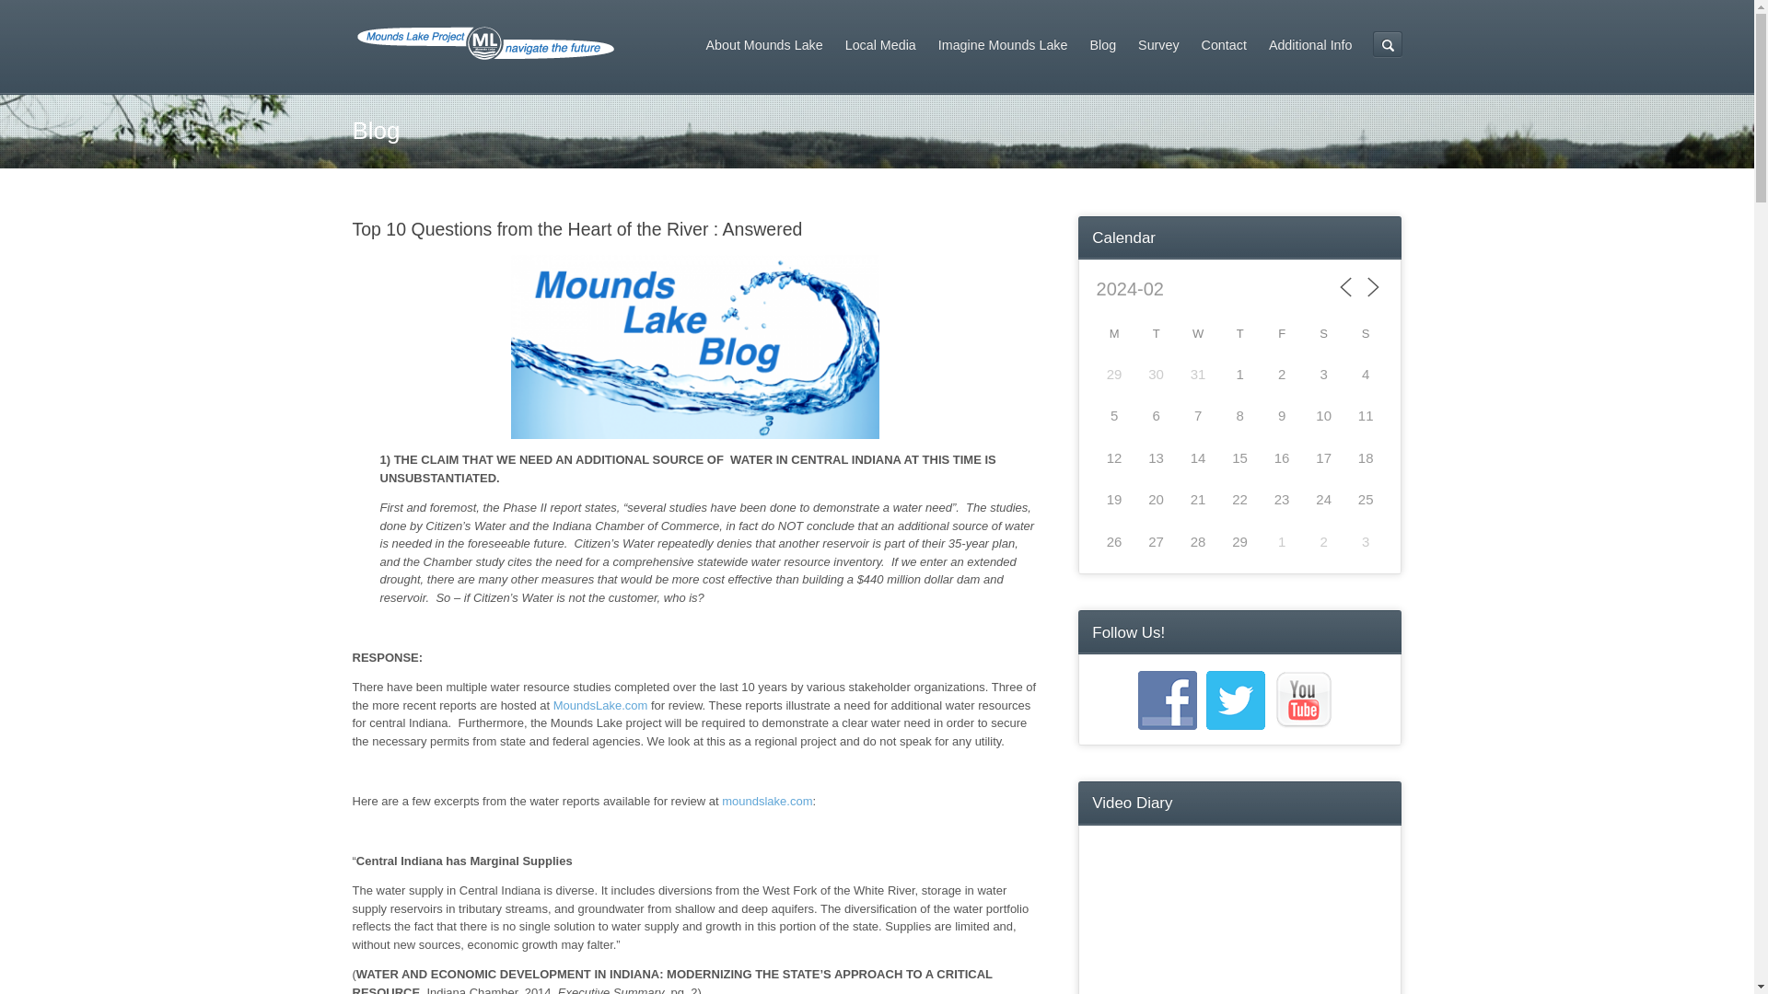  I want to click on Follow Us on Twitter, so click(1236, 699).